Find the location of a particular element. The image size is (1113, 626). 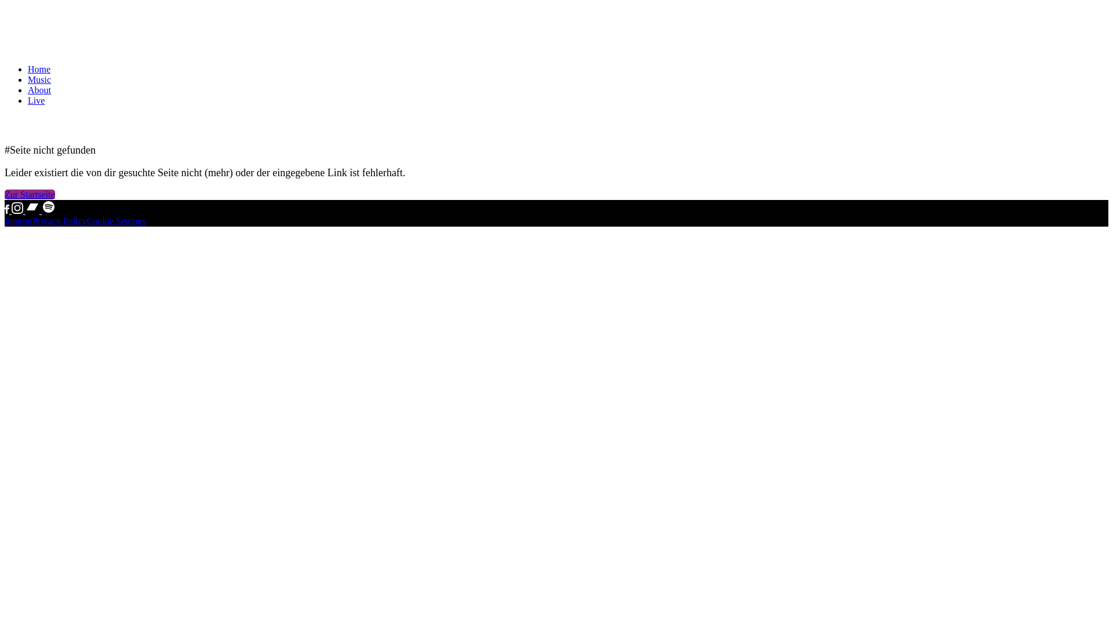

Cookie Settings is located at coordinates (117, 221).